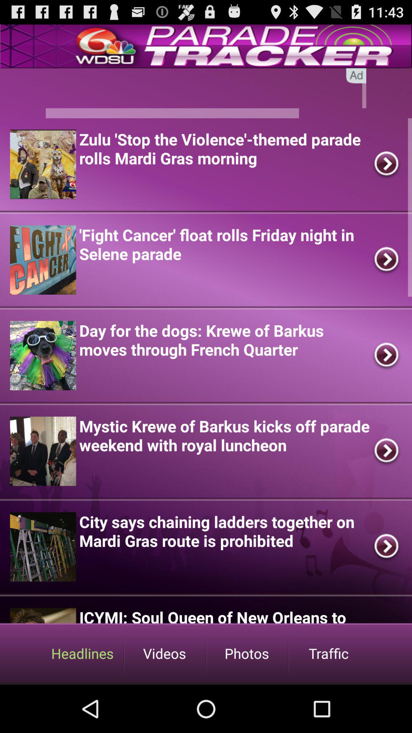 This screenshot has width=412, height=733. What do you see at coordinates (43, 164) in the screenshot?
I see `select the 1st image` at bounding box center [43, 164].